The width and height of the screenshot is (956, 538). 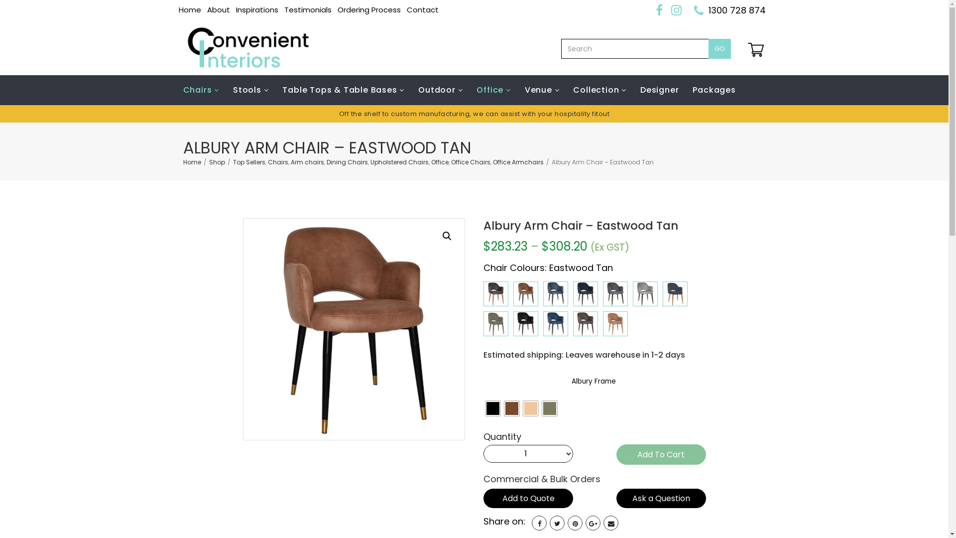 I want to click on Table Tops & Table Bases, so click(x=344, y=90).